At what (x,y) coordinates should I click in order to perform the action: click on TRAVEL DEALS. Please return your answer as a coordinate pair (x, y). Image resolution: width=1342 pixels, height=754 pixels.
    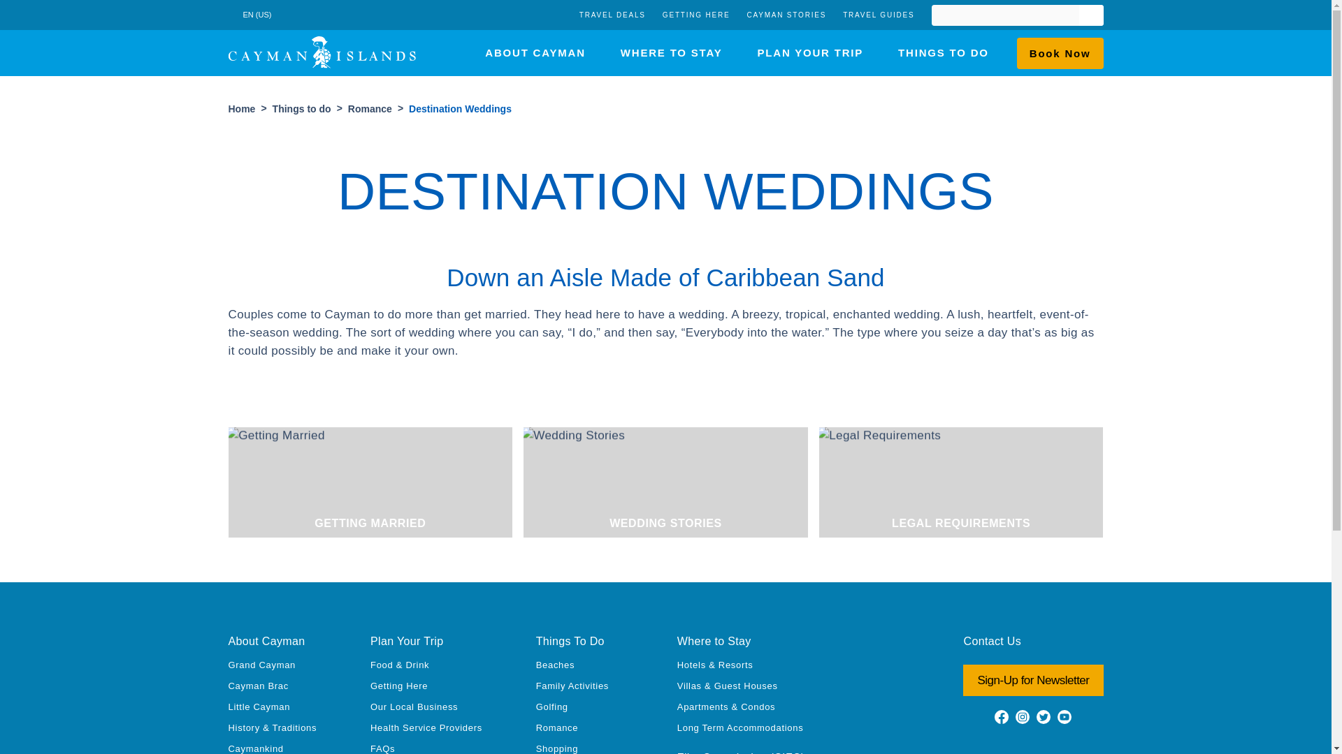
    Looking at the image, I should click on (612, 15).